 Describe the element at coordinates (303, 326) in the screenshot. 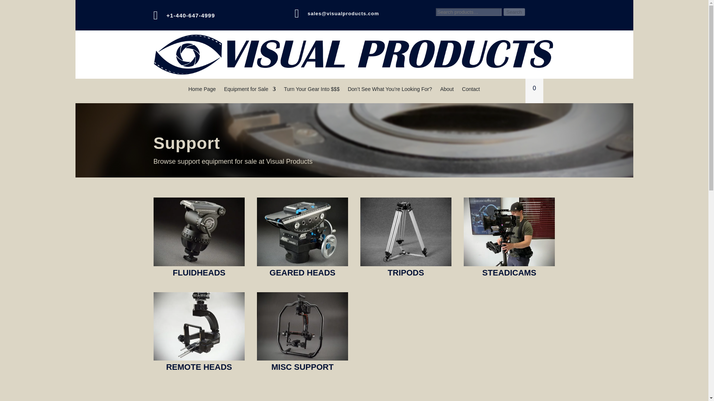

I see `Misc Support` at that location.